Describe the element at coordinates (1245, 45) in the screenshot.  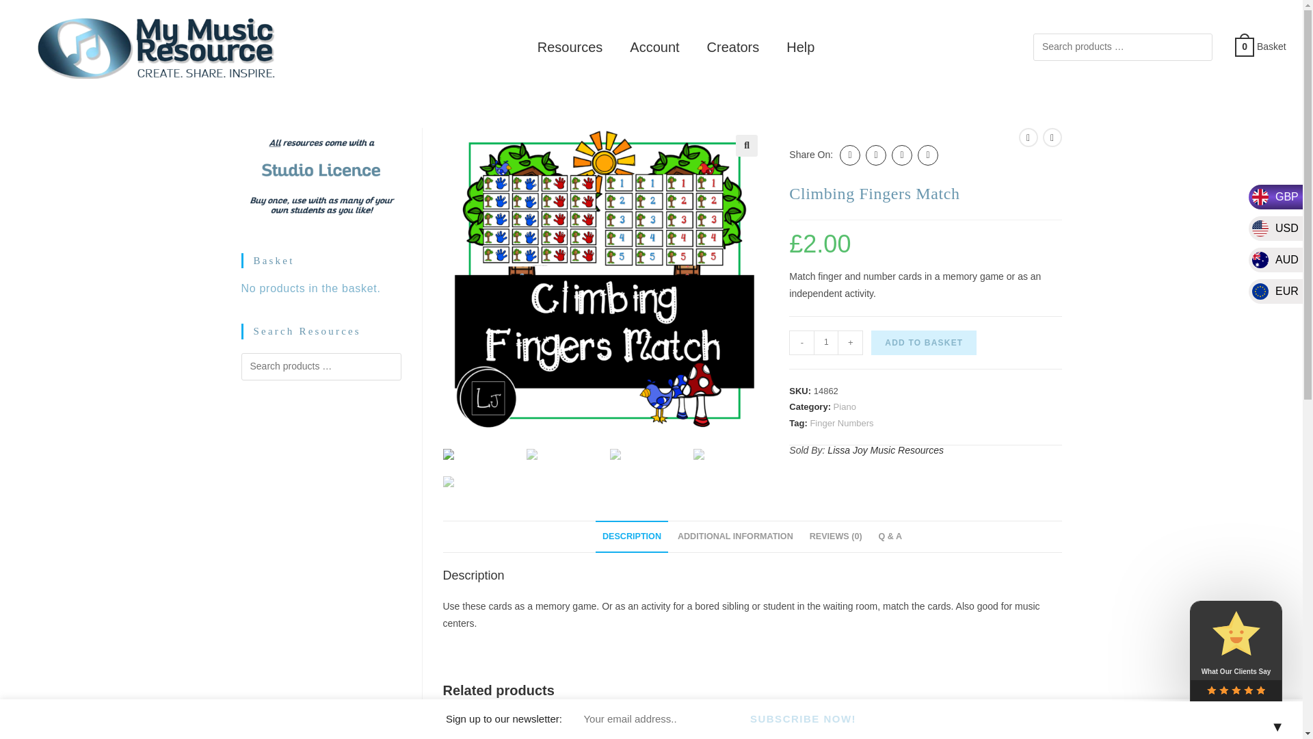
I see `0` at that location.